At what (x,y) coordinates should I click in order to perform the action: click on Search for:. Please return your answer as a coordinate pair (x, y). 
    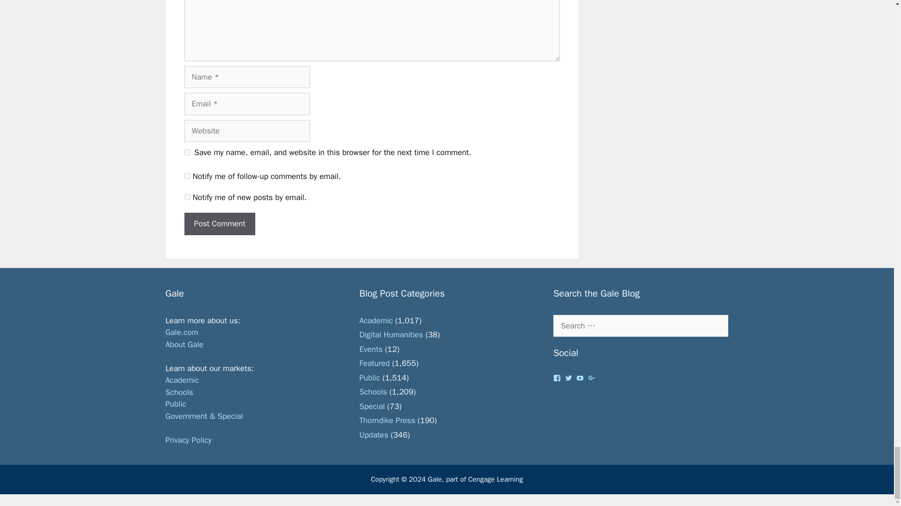
    Looking at the image, I should click on (640, 326).